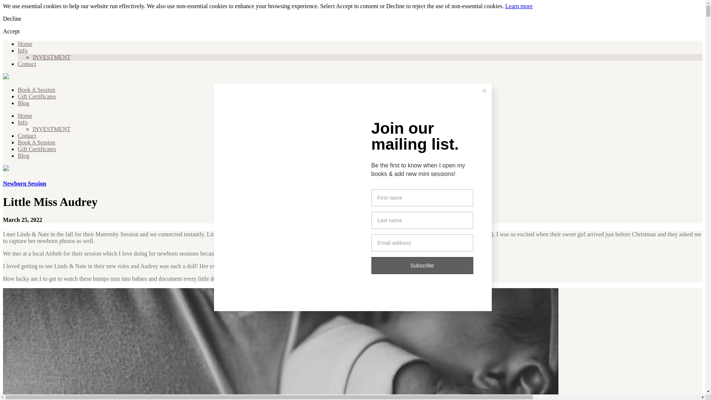 Image resolution: width=711 pixels, height=400 pixels. What do you see at coordinates (27, 136) in the screenshot?
I see `Contact` at bounding box center [27, 136].